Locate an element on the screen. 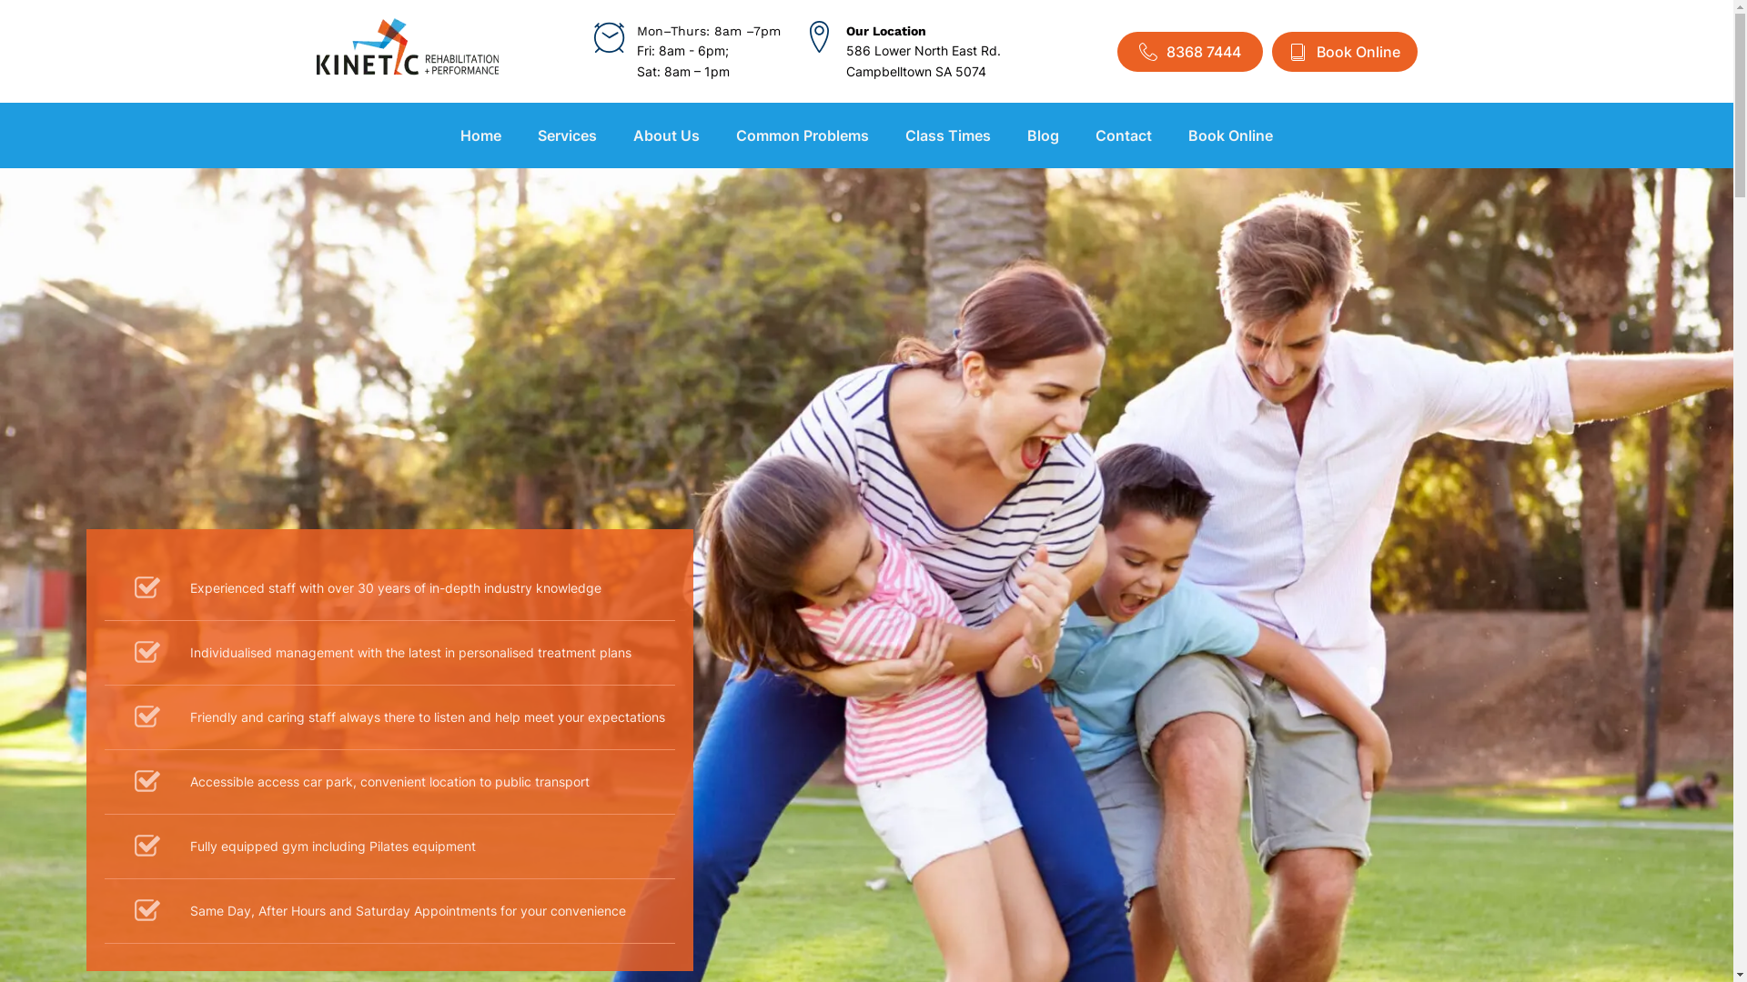 This screenshot has height=982, width=1747. Book Online is located at coordinates (1345, 51).